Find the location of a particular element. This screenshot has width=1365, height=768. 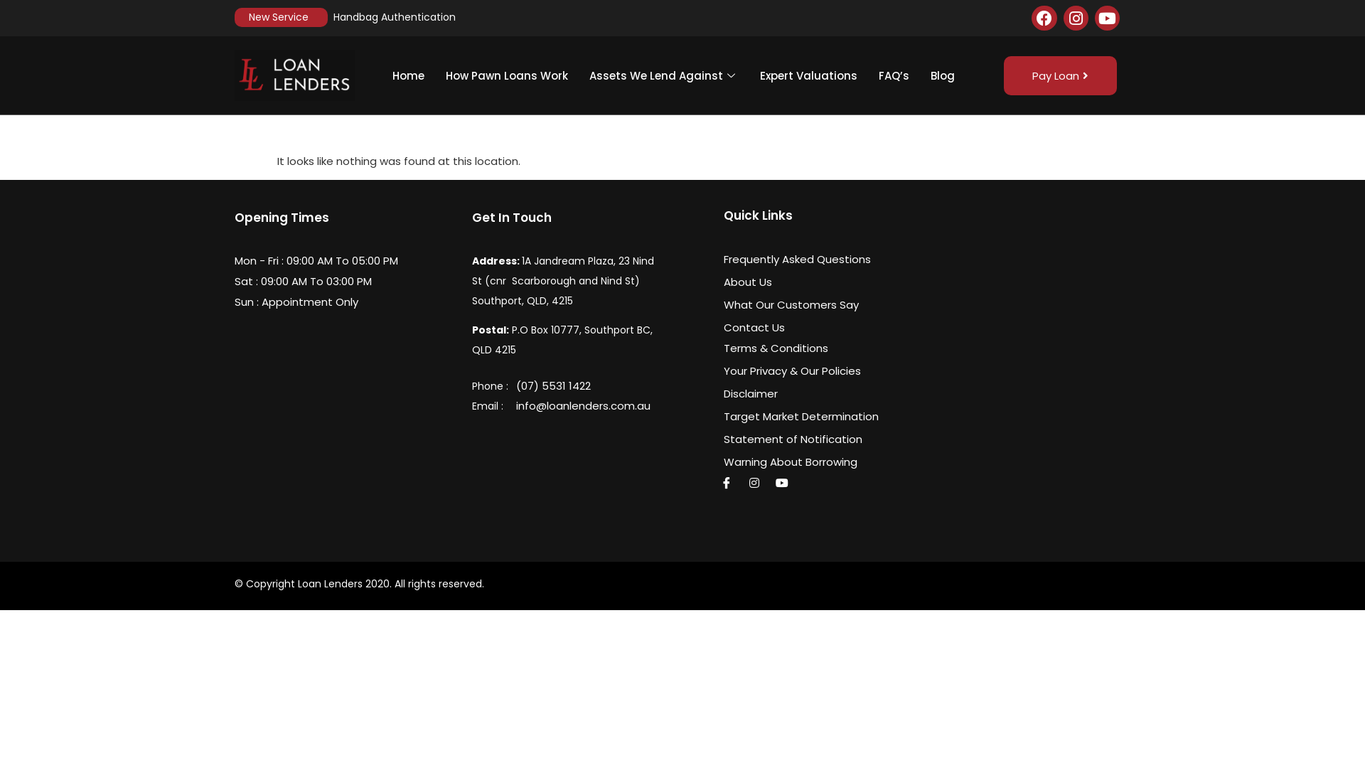

Warning About Borrowing is located at coordinates (811, 462).